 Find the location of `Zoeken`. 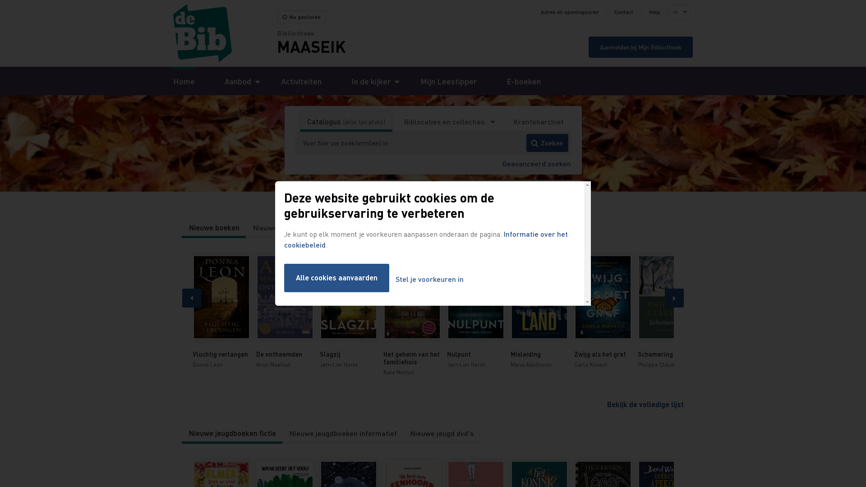

Zoeken is located at coordinates (548, 143).